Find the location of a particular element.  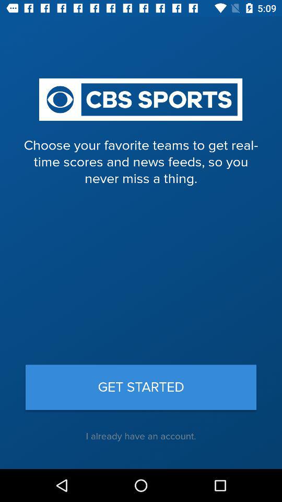

press icon below choose your favorite icon is located at coordinates (141, 387).